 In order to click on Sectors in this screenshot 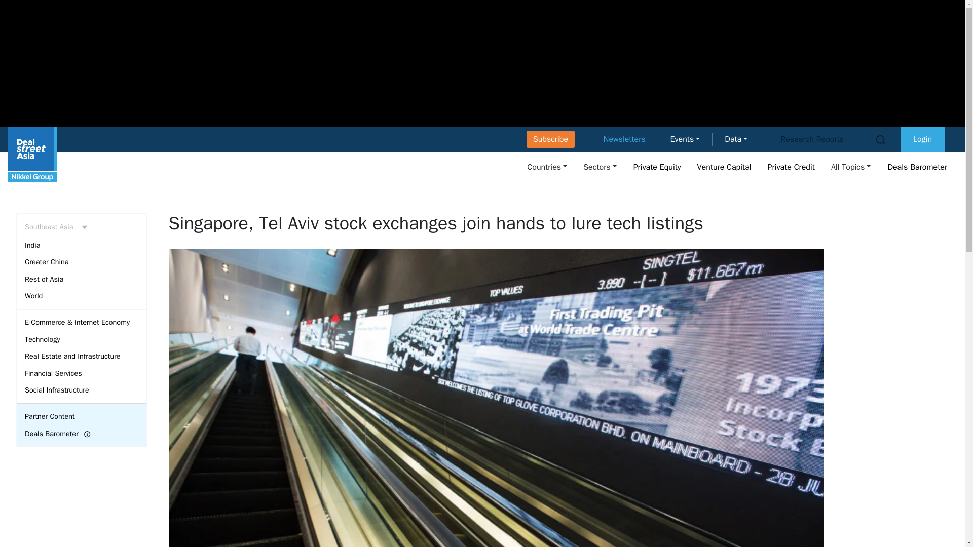, I will do `click(600, 167)`.